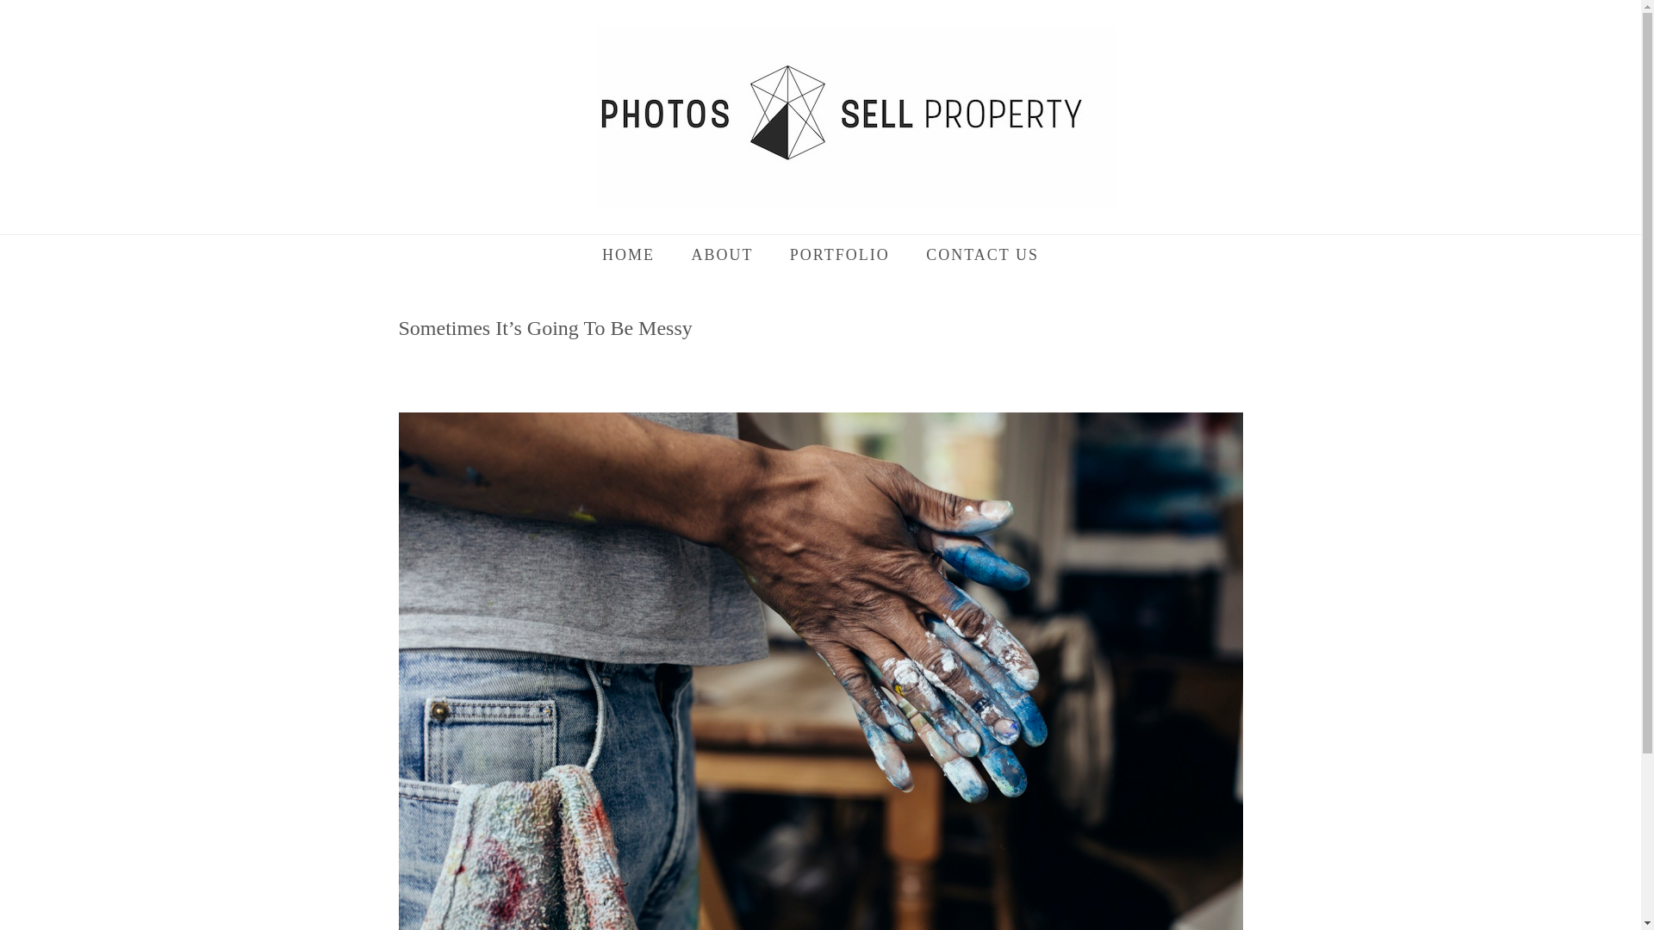  What do you see at coordinates (839, 257) in the screenshot?
I see `PORTFOLIO` at bounding box center [839, 257].